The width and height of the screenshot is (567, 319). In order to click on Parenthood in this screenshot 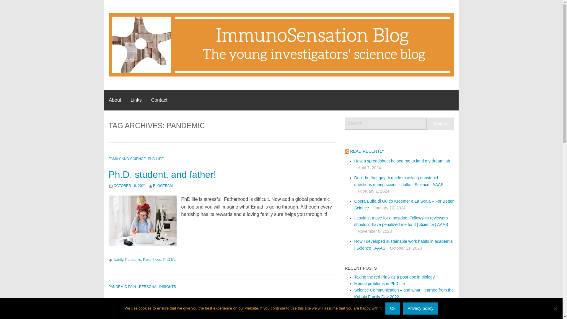, I will do `click(152, 259)`.